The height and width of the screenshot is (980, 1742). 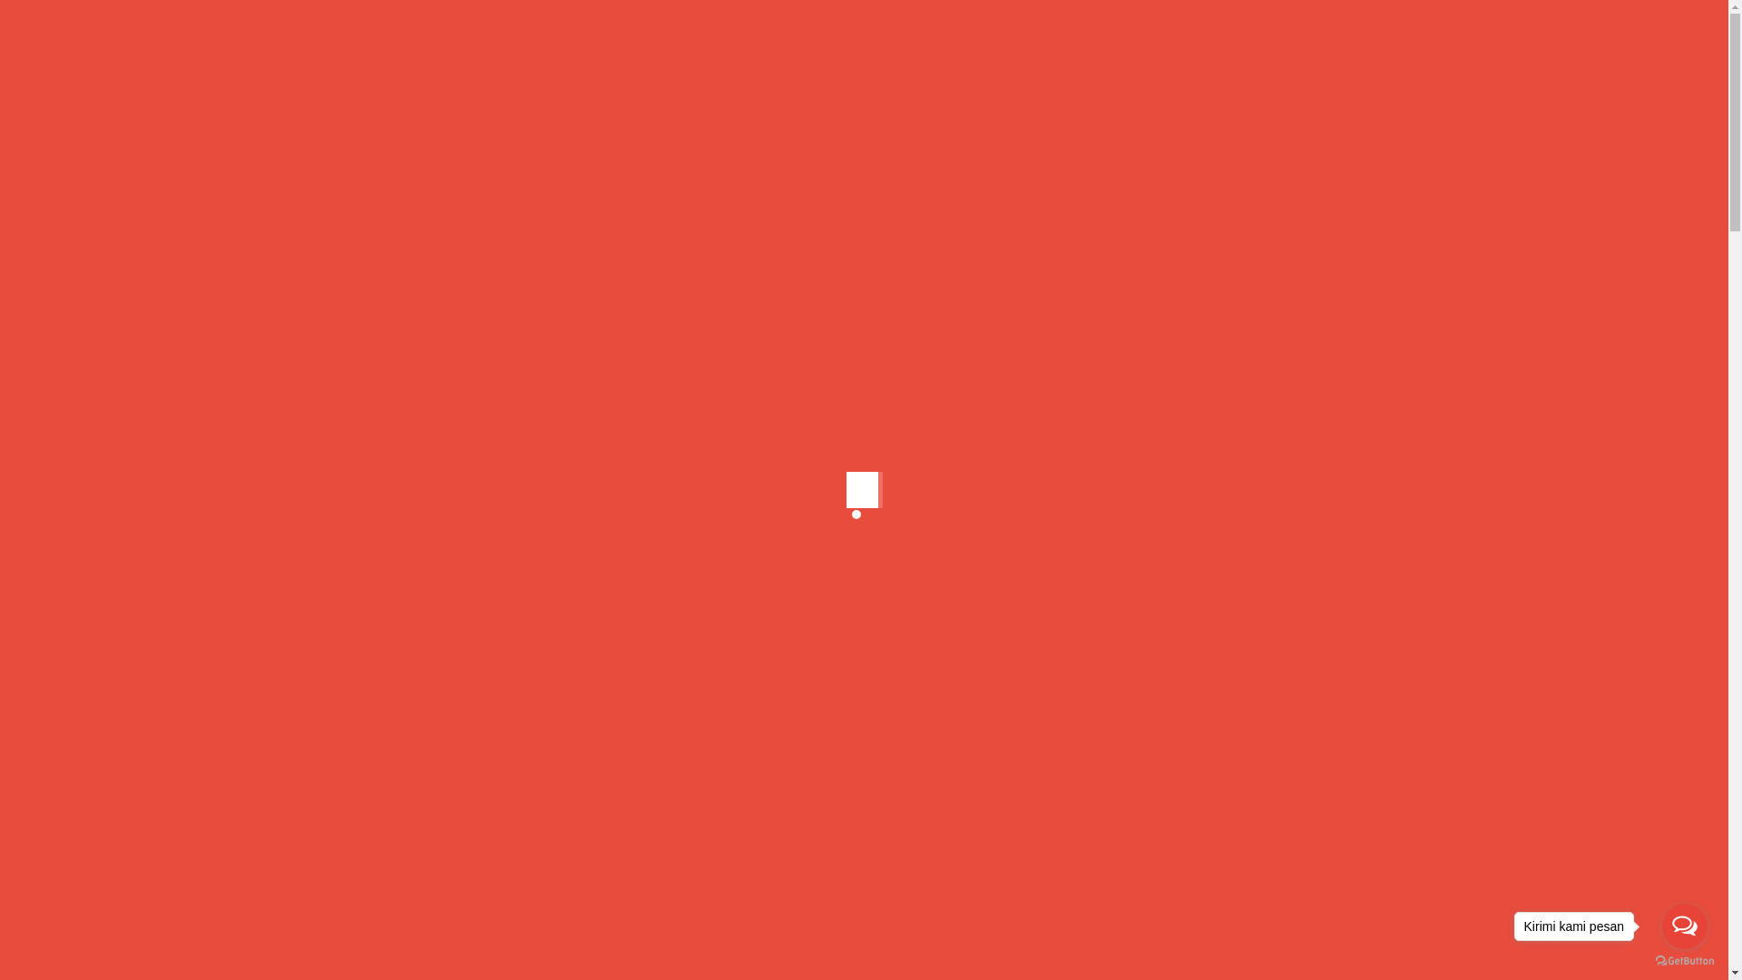 I want to click on Ganti Kulit, so click(x=1277, y=883).